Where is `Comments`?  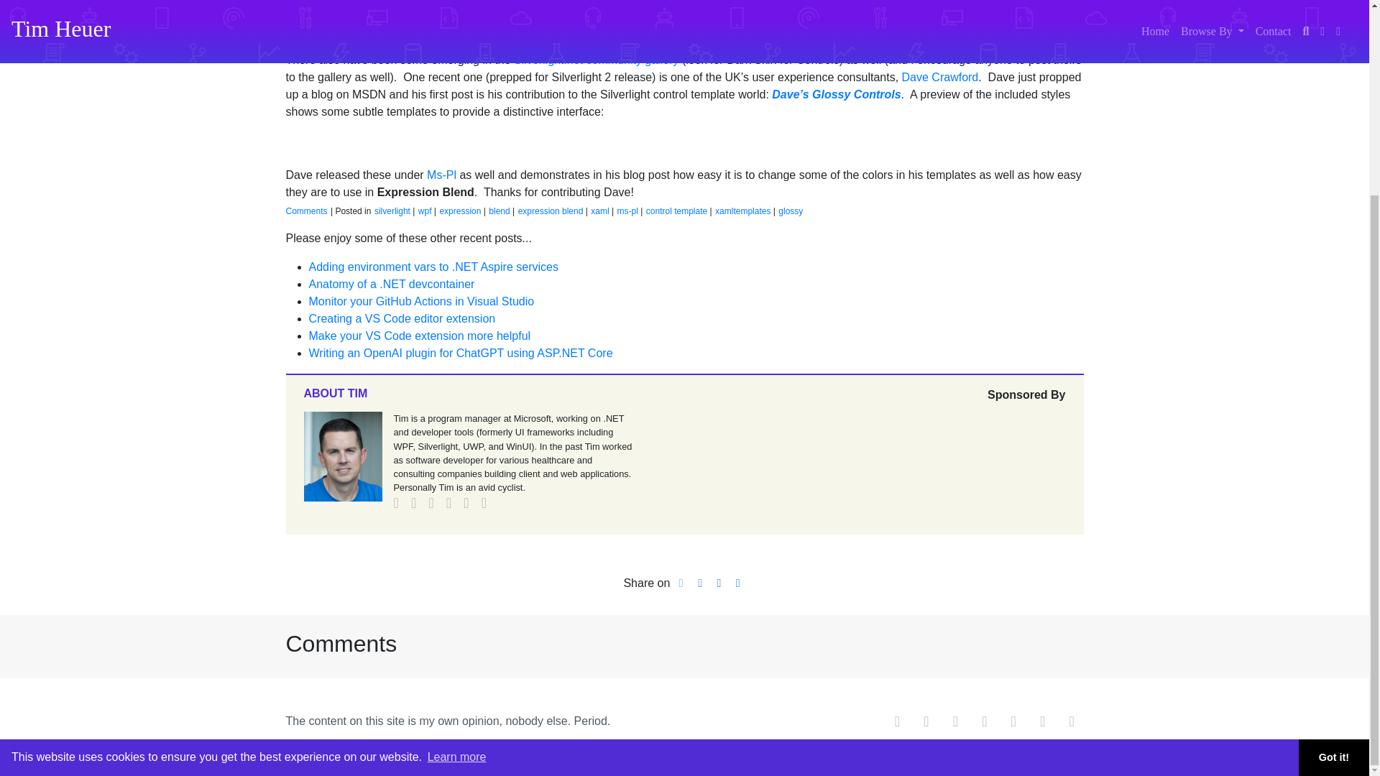 Comments is located at coordinates (306, 211).